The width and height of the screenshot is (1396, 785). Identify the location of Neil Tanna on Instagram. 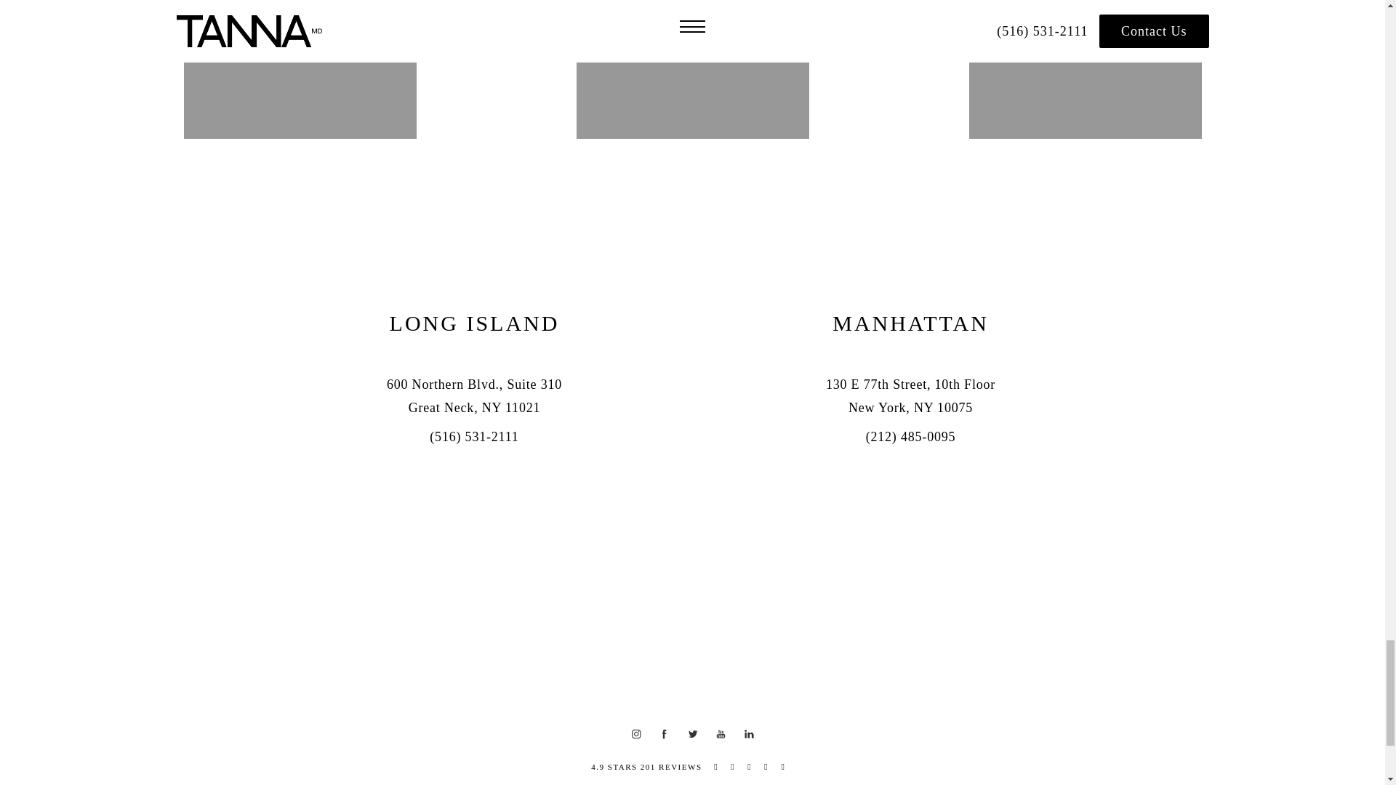
(637, 735).